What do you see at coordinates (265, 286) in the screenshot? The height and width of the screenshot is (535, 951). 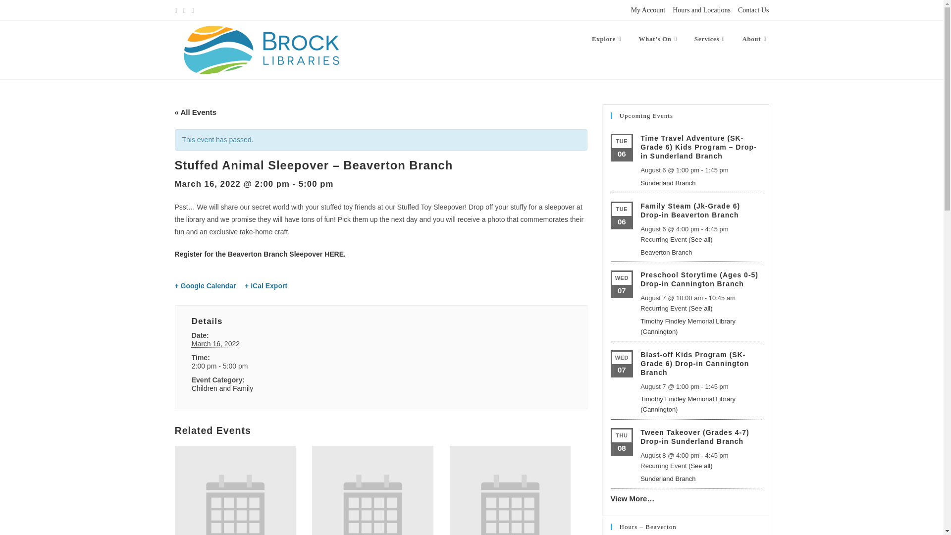 I see `Download .ics file` at bounding box center [265, 286].